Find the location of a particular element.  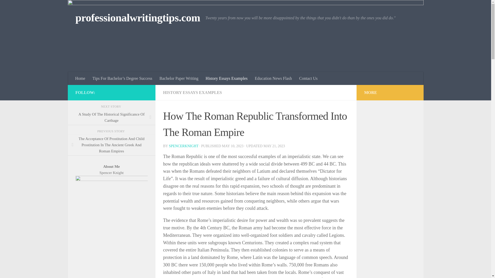

Education News Flash is located at coordinates (273, 78).